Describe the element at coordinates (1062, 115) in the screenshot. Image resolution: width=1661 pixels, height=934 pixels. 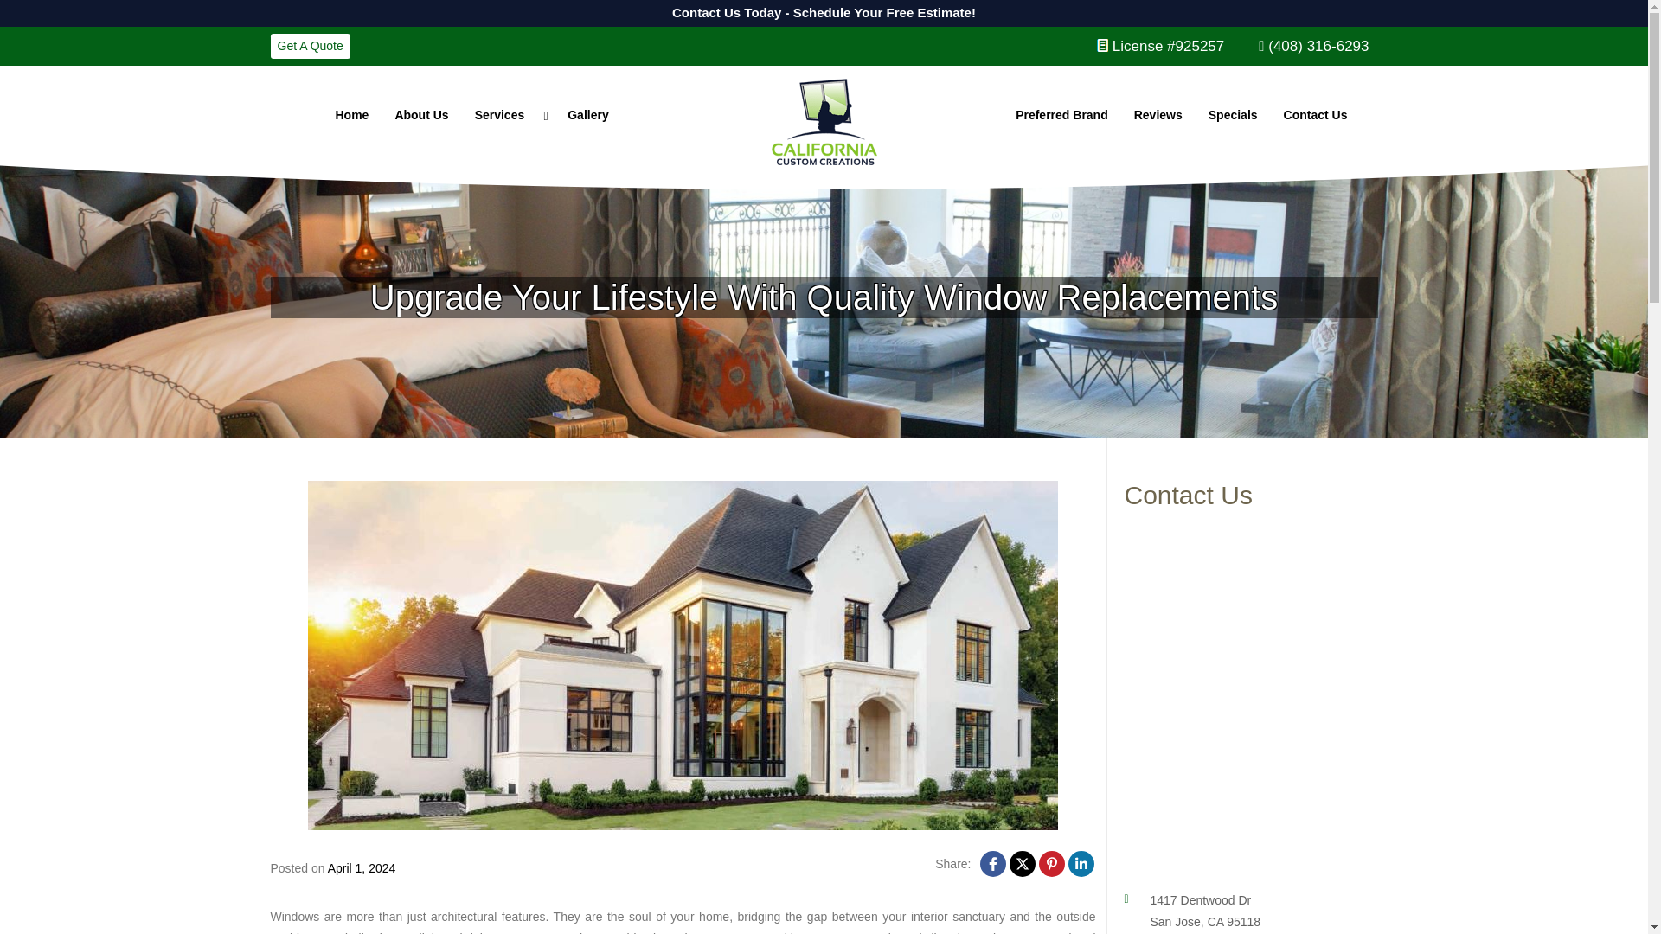
I see `Preferred Brand` at that location.